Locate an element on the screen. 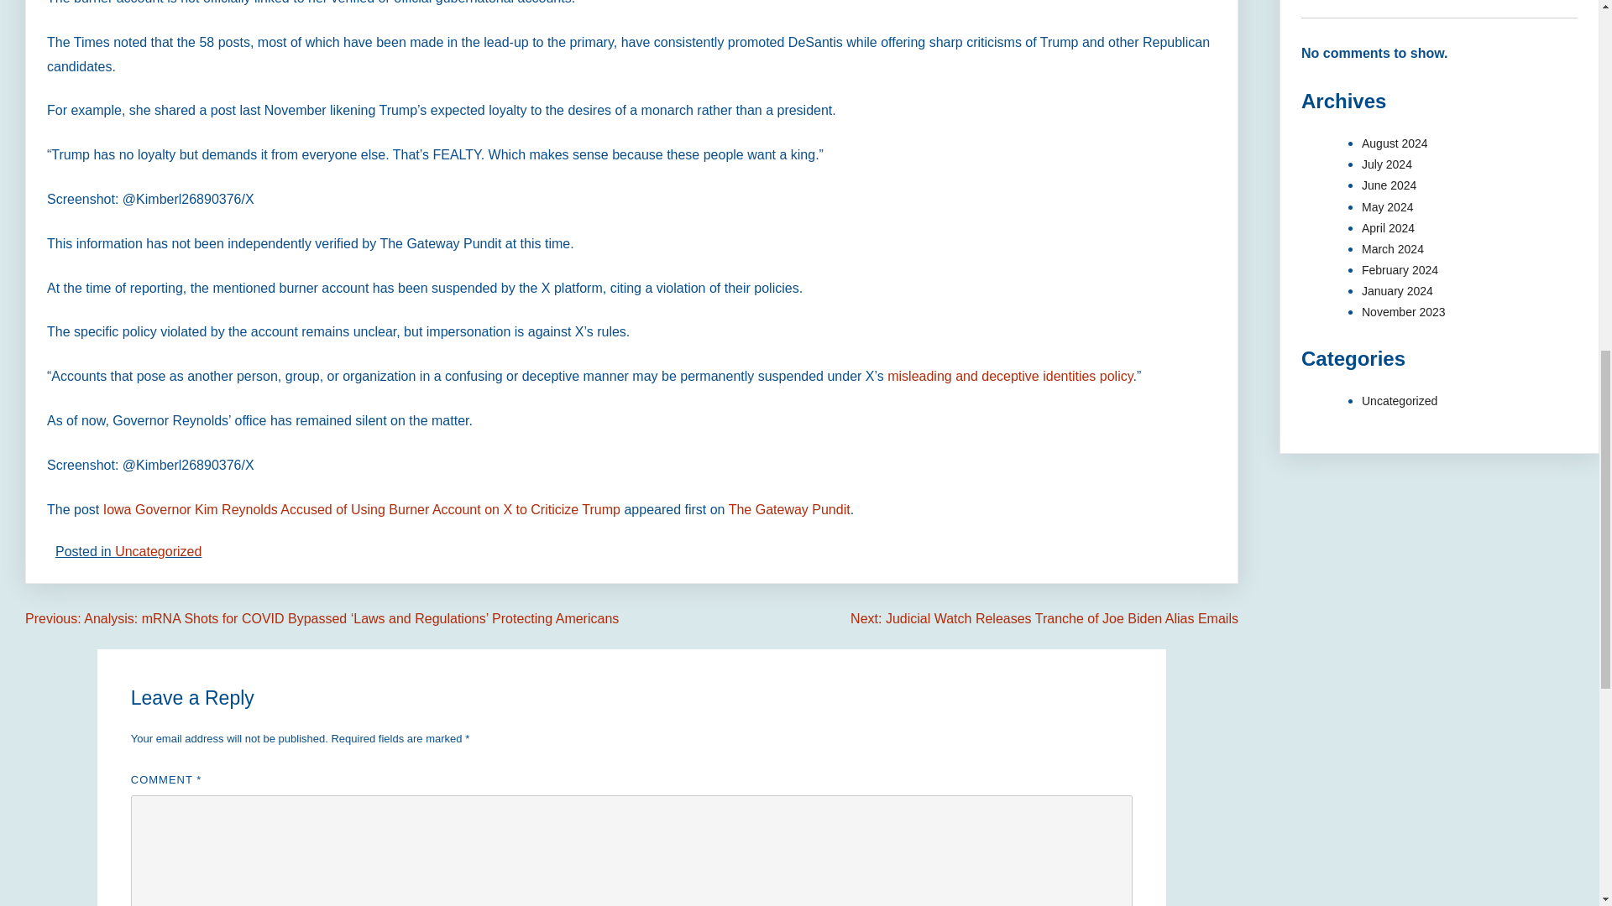  April 2024 is located at coordinates (1389, 227).